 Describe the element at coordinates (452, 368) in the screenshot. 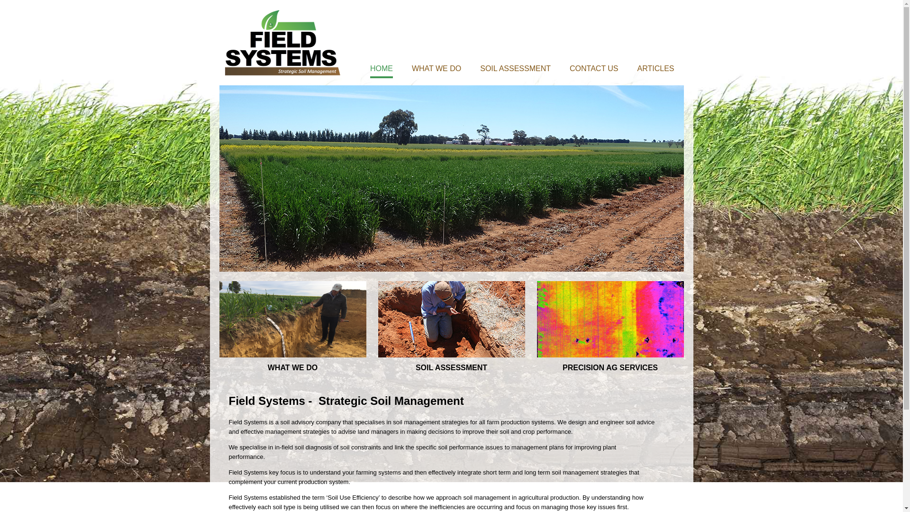

I see `SOIL ASSESSMENT` at that location.